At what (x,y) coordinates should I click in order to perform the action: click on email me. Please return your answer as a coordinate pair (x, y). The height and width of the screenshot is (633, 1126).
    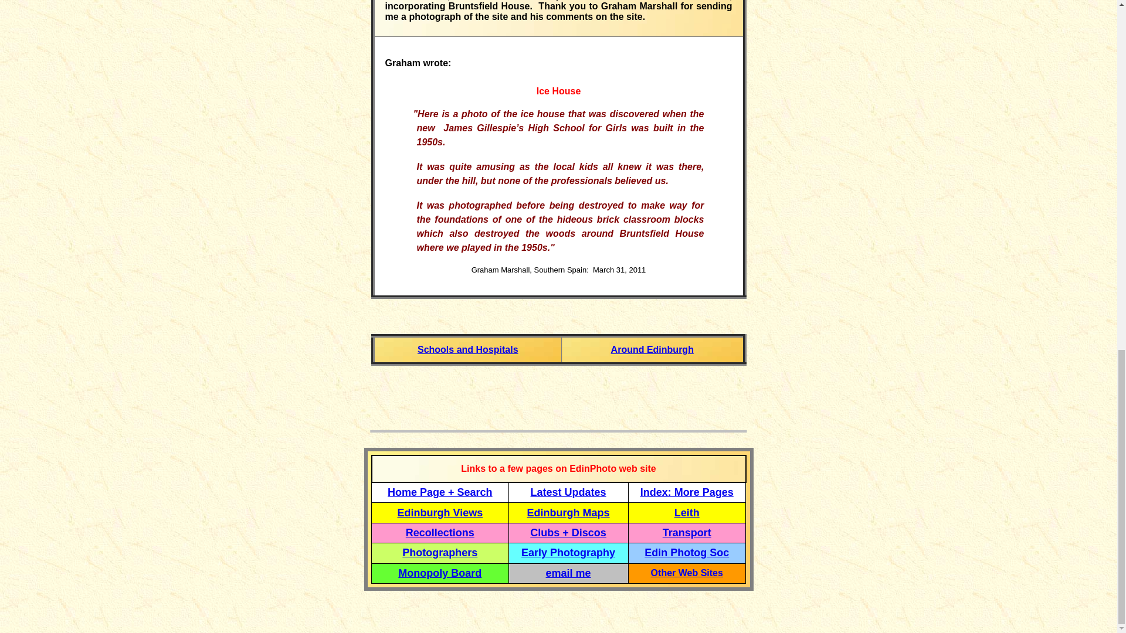
    Looking at the image, I should click on (569, 573).